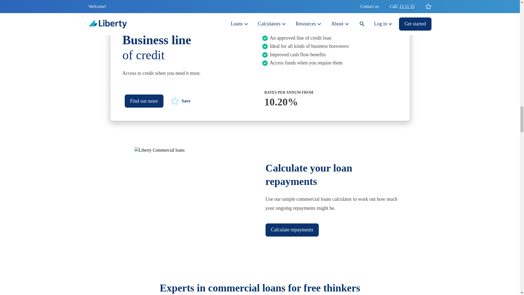 This screenshot has height=295, width=524. Describe the element at coordinates (180, 101) in the screenshot. I see `Find out more` at that location.